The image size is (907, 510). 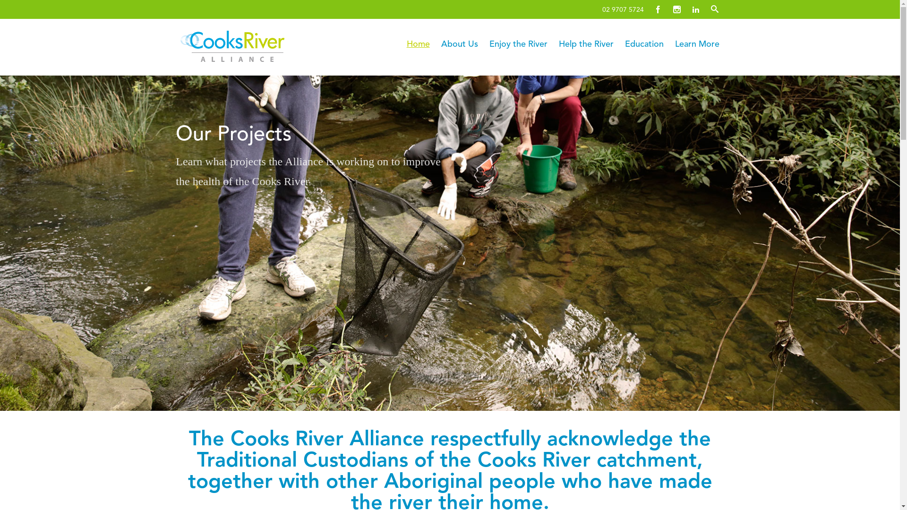 I want to click on Help the River, so click(x=586, y=44).